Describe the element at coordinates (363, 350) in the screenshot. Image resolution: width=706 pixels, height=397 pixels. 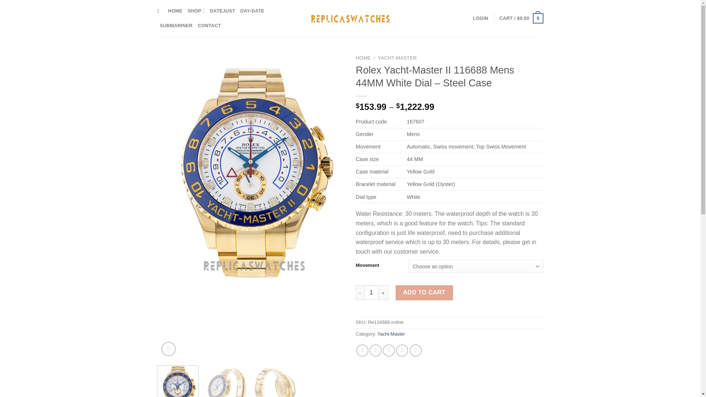
I see `Share on Facebook` at that location.